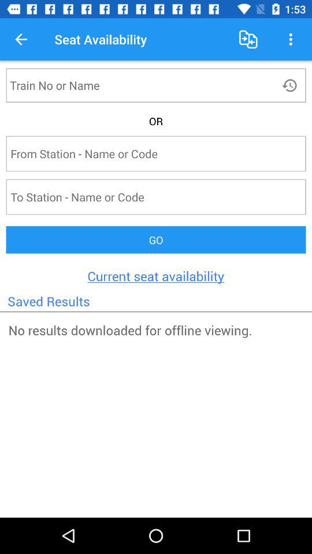  I want to click on turn off item next to the seat availability item, so click(248, 39).